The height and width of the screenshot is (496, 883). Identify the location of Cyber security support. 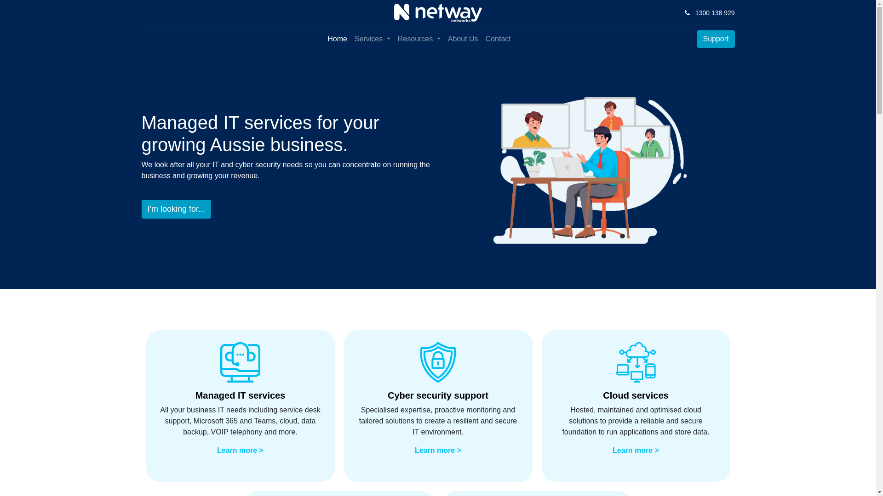
(438, 395).